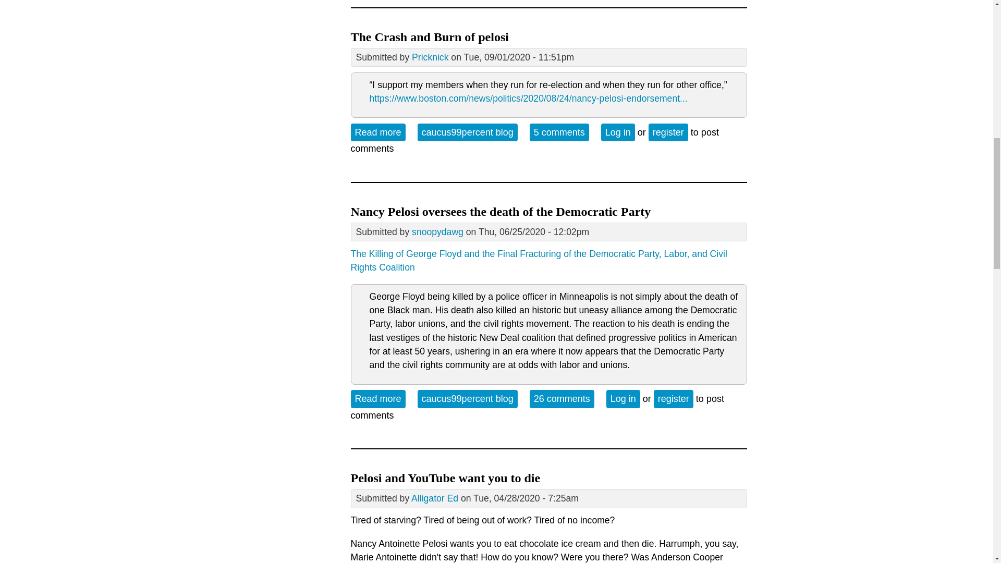  What do you see at coordinates (562, 398) in the screenshot?
I see `register` at bounding box center [562, 398].